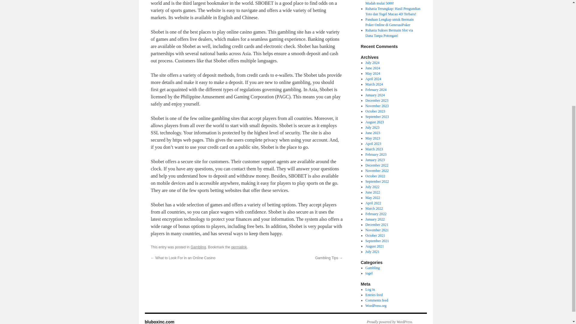 The image size is (576, 324). I want to click on August 2023, so click(374, 122).